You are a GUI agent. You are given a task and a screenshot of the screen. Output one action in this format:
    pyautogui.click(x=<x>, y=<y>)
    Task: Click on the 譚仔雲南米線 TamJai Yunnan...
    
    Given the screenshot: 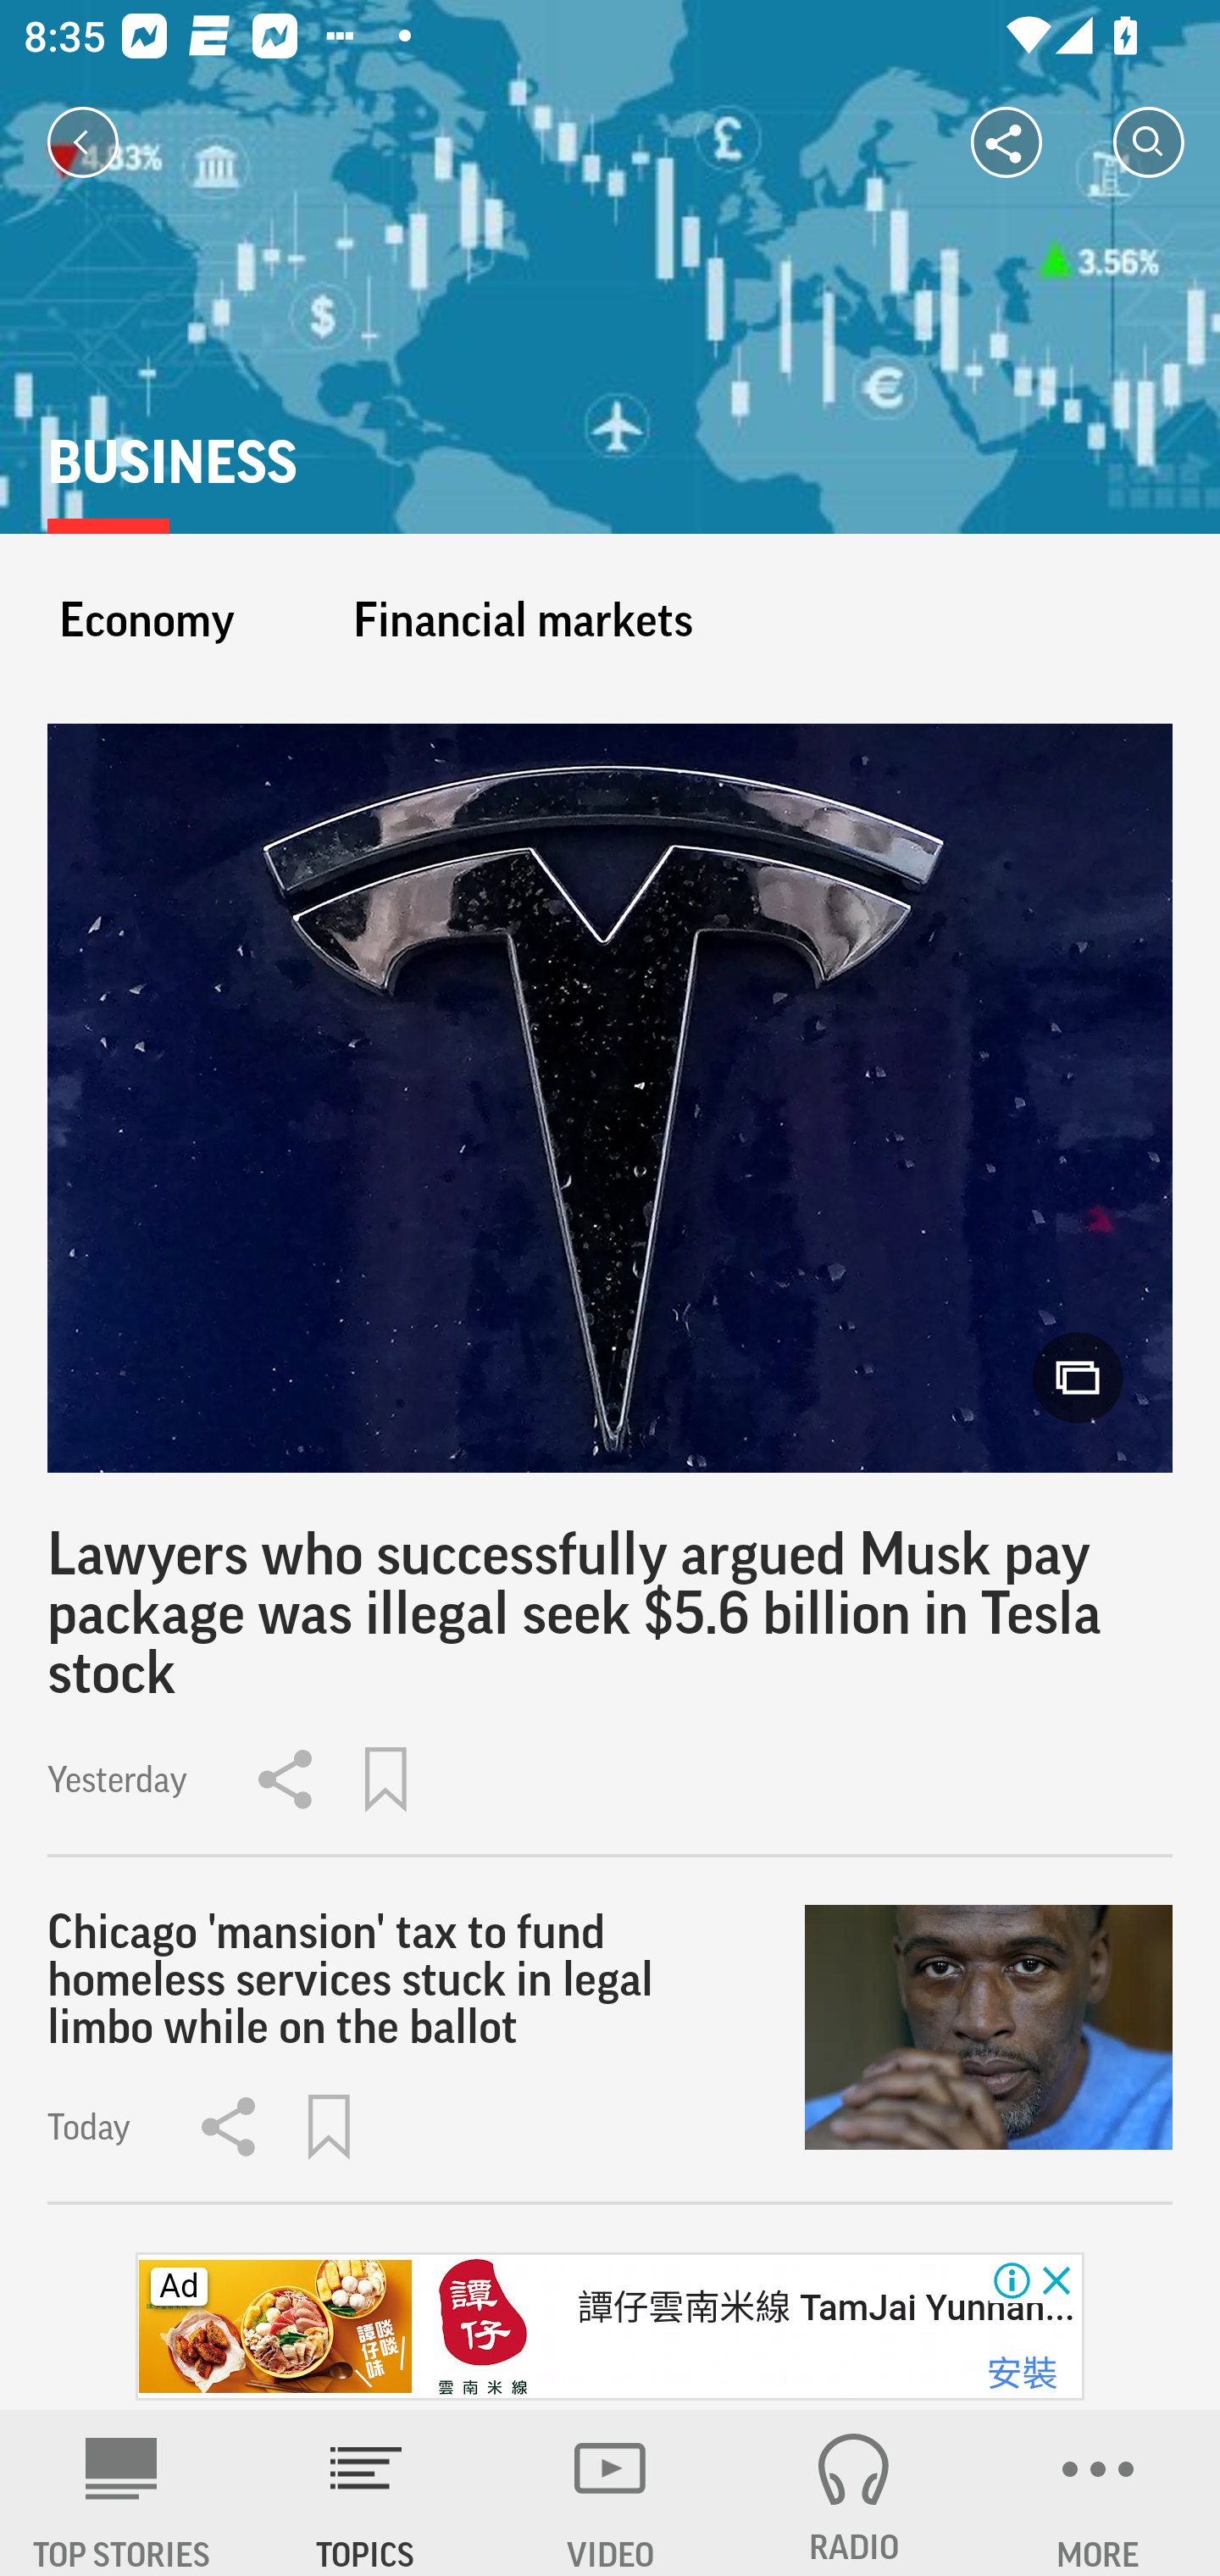 What is the action you would take?
    pyautogui.click(x=824, y=2308)
    